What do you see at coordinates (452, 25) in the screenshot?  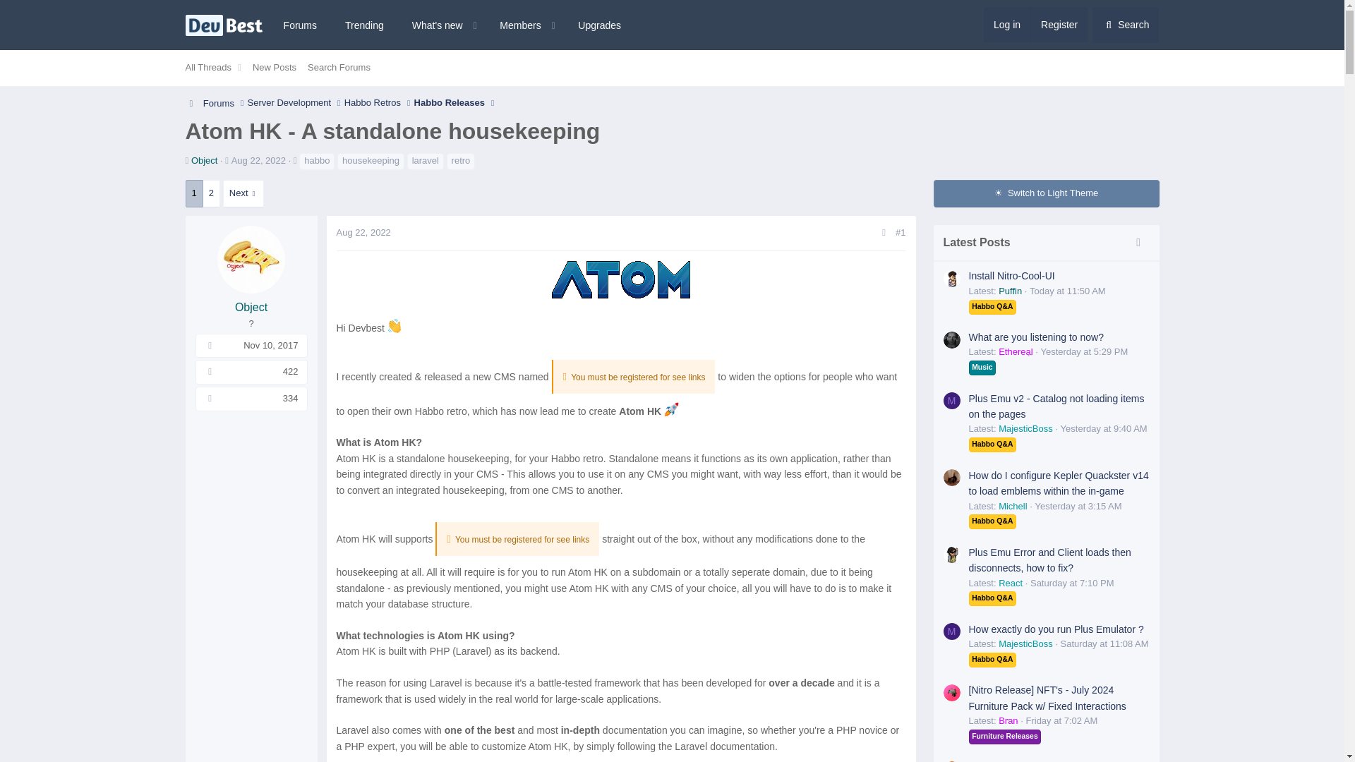 I see `Aug 22, 2022 at 11:20 AM` at bounding box center [452, 25].